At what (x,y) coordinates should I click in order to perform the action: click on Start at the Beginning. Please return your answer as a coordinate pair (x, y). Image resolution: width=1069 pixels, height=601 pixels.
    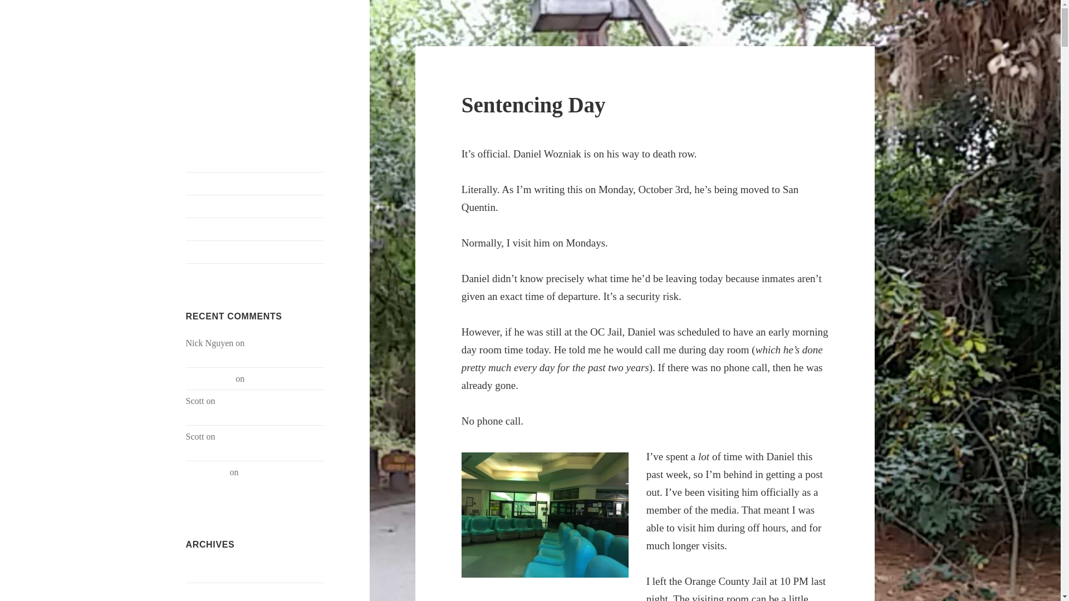
    Looking at the image, I should click on (255, 183).